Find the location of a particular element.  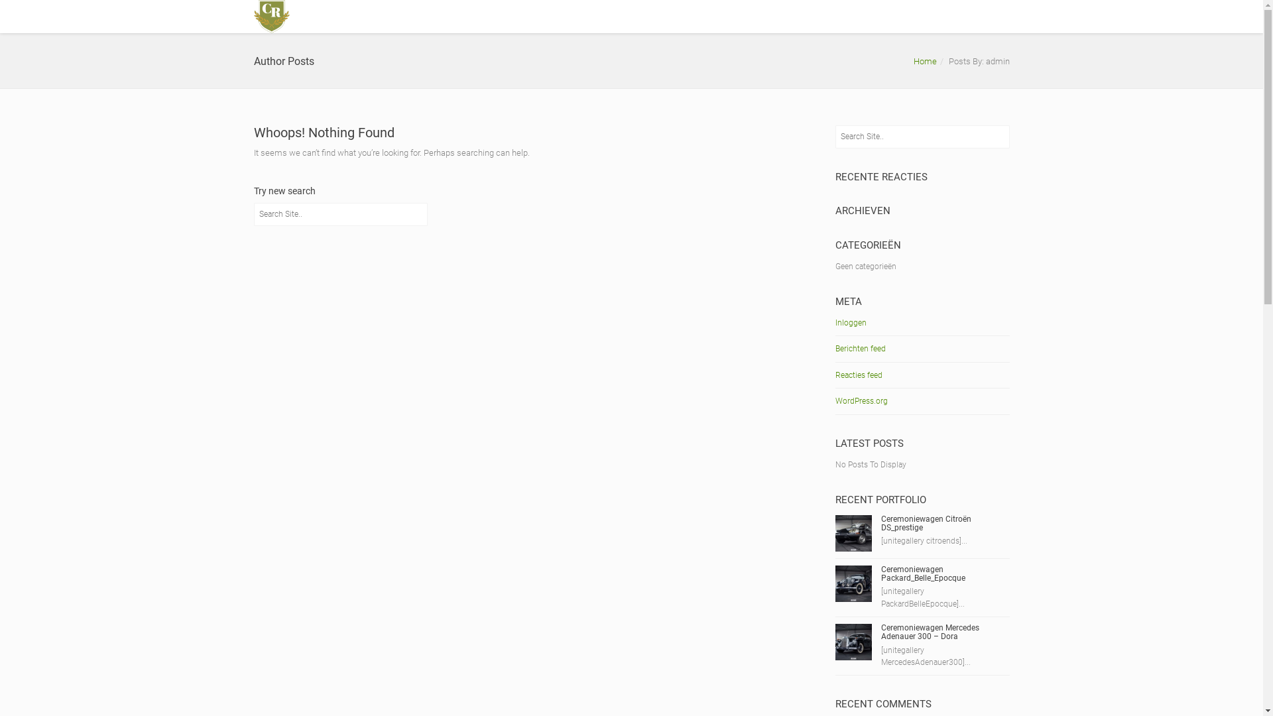

Home is located at coordinates (926, 61).